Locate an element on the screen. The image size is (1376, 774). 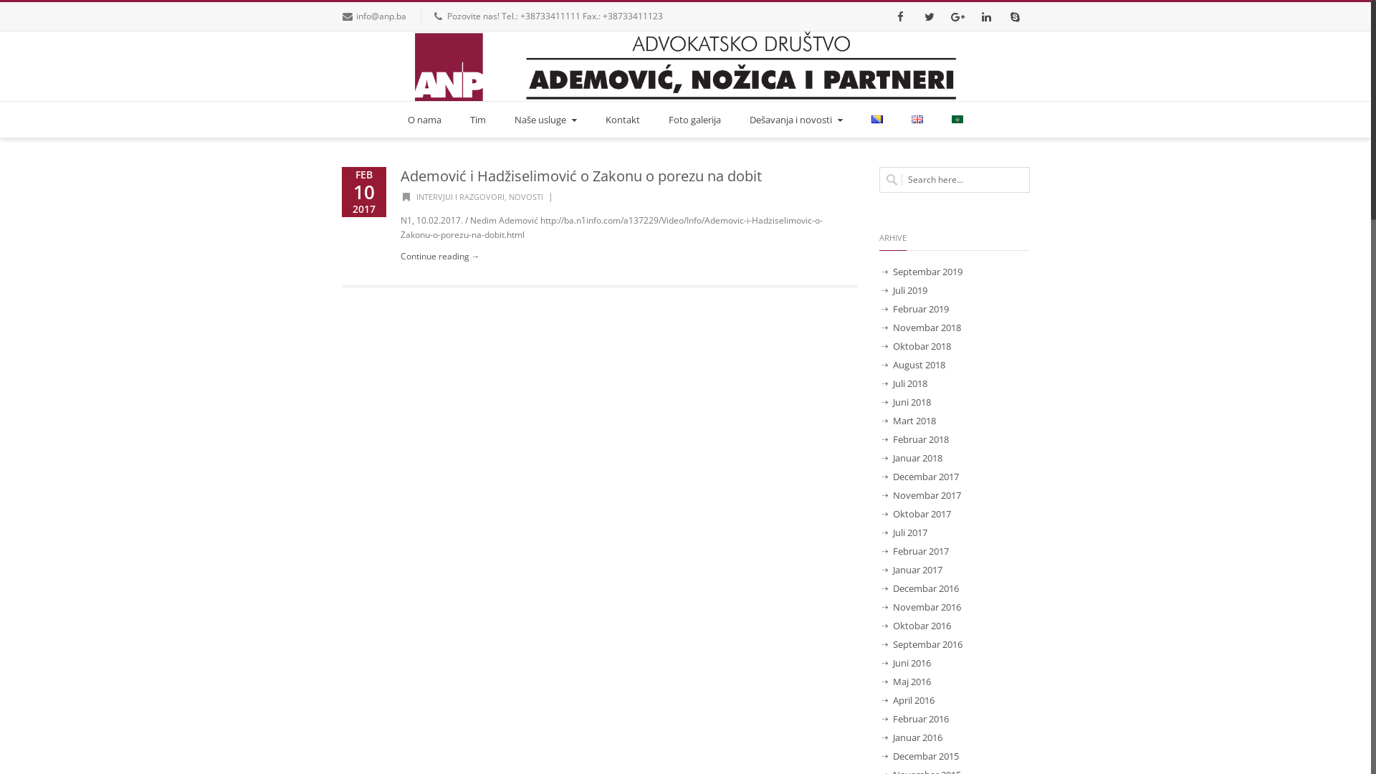
August 2018 is located at coordinates (914, 365).